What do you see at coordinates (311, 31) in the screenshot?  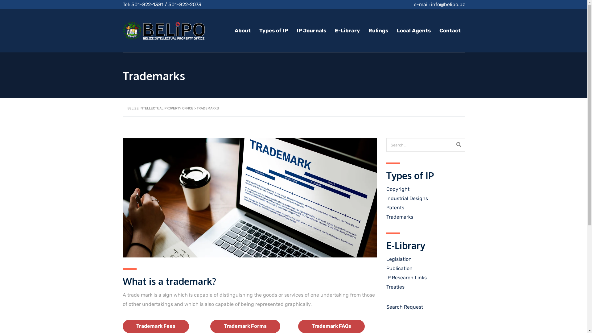 I see `IP Journals` at bounding box center [311, 31].